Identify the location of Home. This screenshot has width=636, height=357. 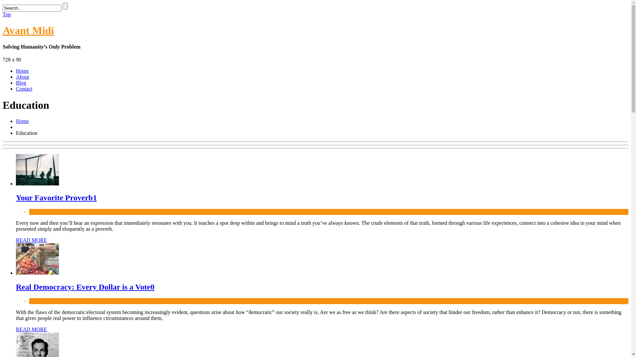
(23, 71).